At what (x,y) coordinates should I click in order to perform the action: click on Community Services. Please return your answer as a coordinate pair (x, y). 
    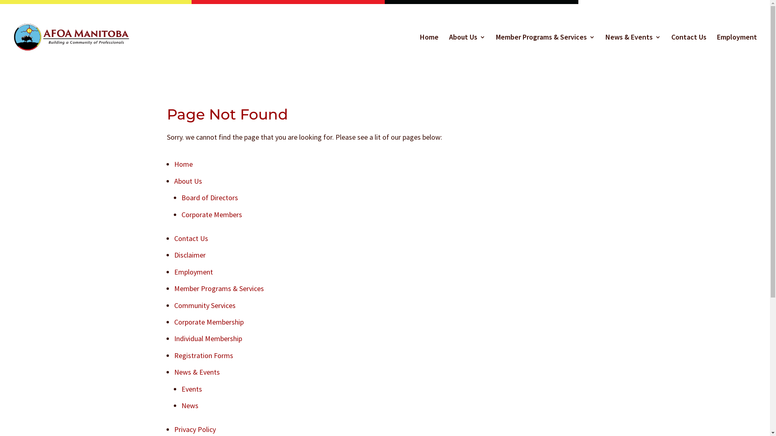
    Looking at the image, I should click on (205, 305).